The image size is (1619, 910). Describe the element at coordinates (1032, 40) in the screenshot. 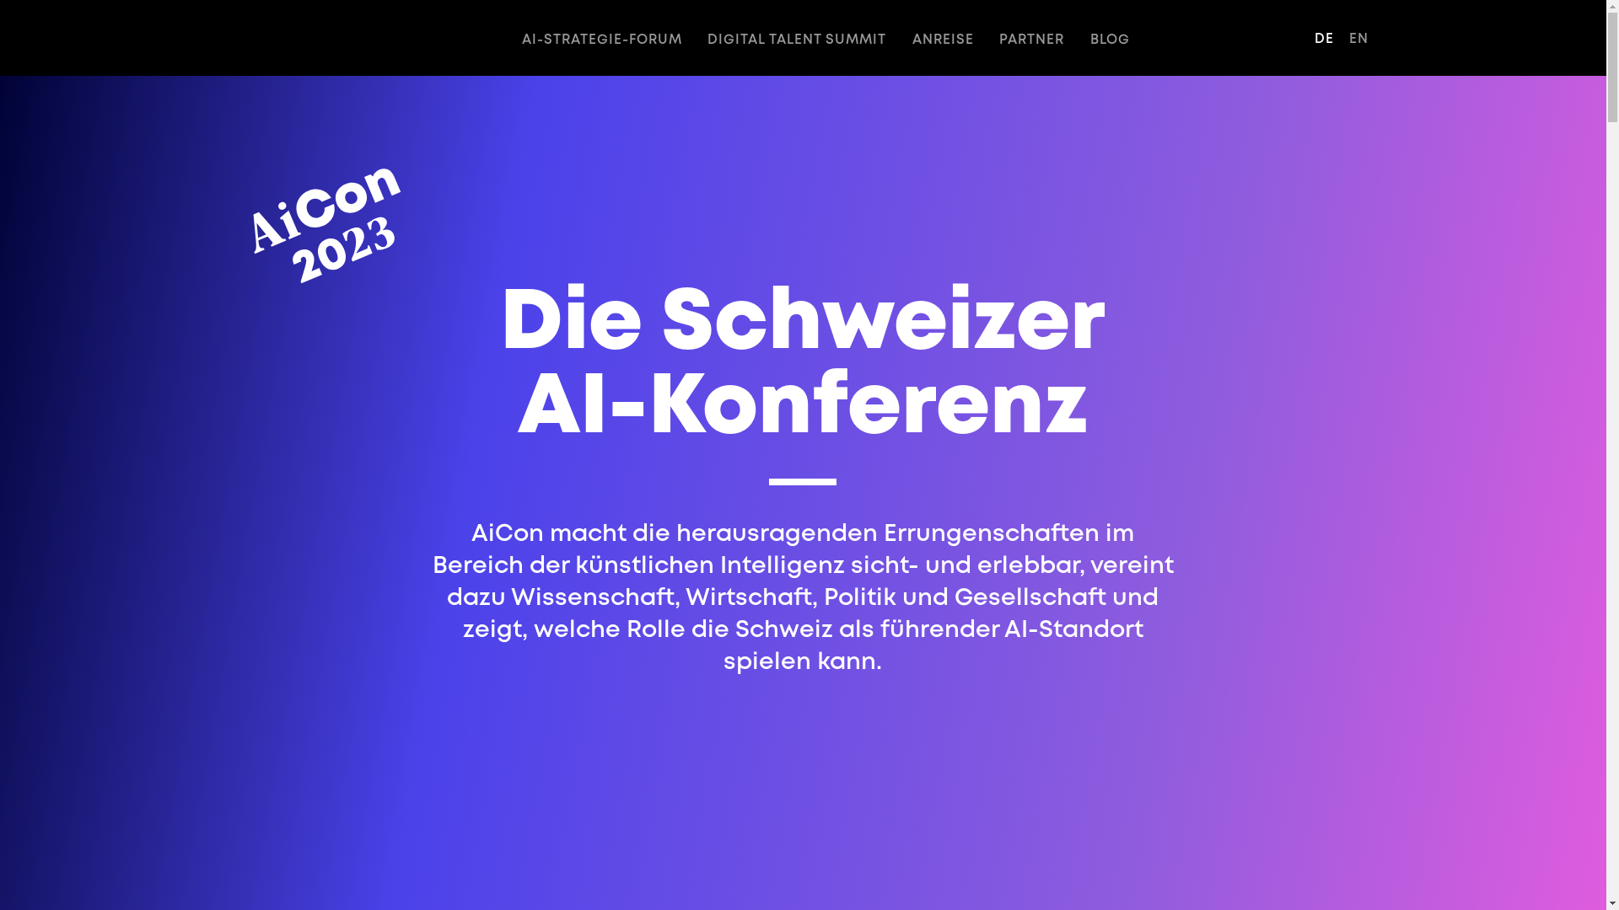

I see `PARTNER` at that location.